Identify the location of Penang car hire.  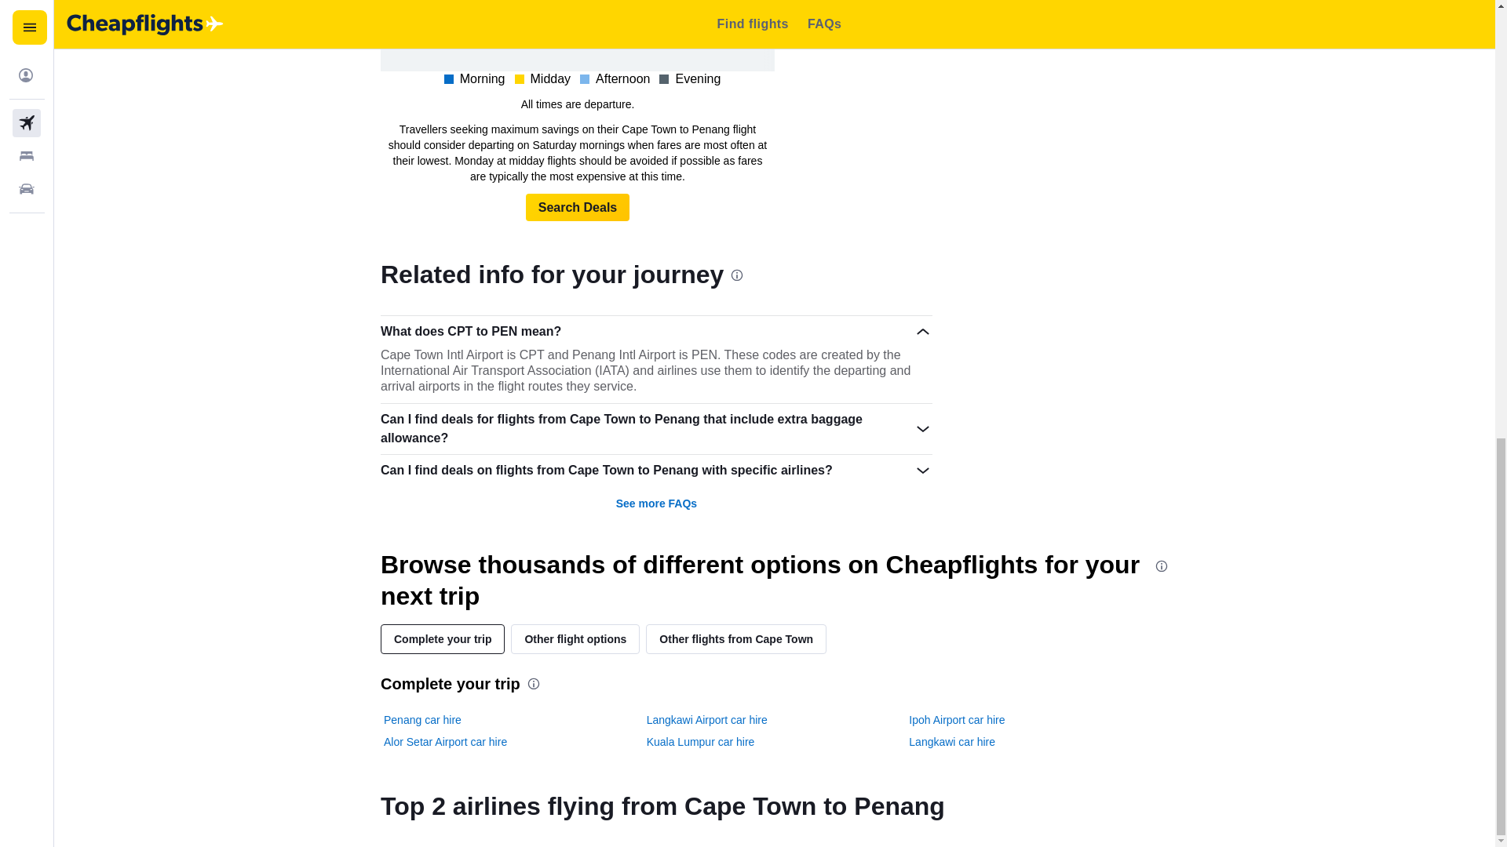
(422, 720).